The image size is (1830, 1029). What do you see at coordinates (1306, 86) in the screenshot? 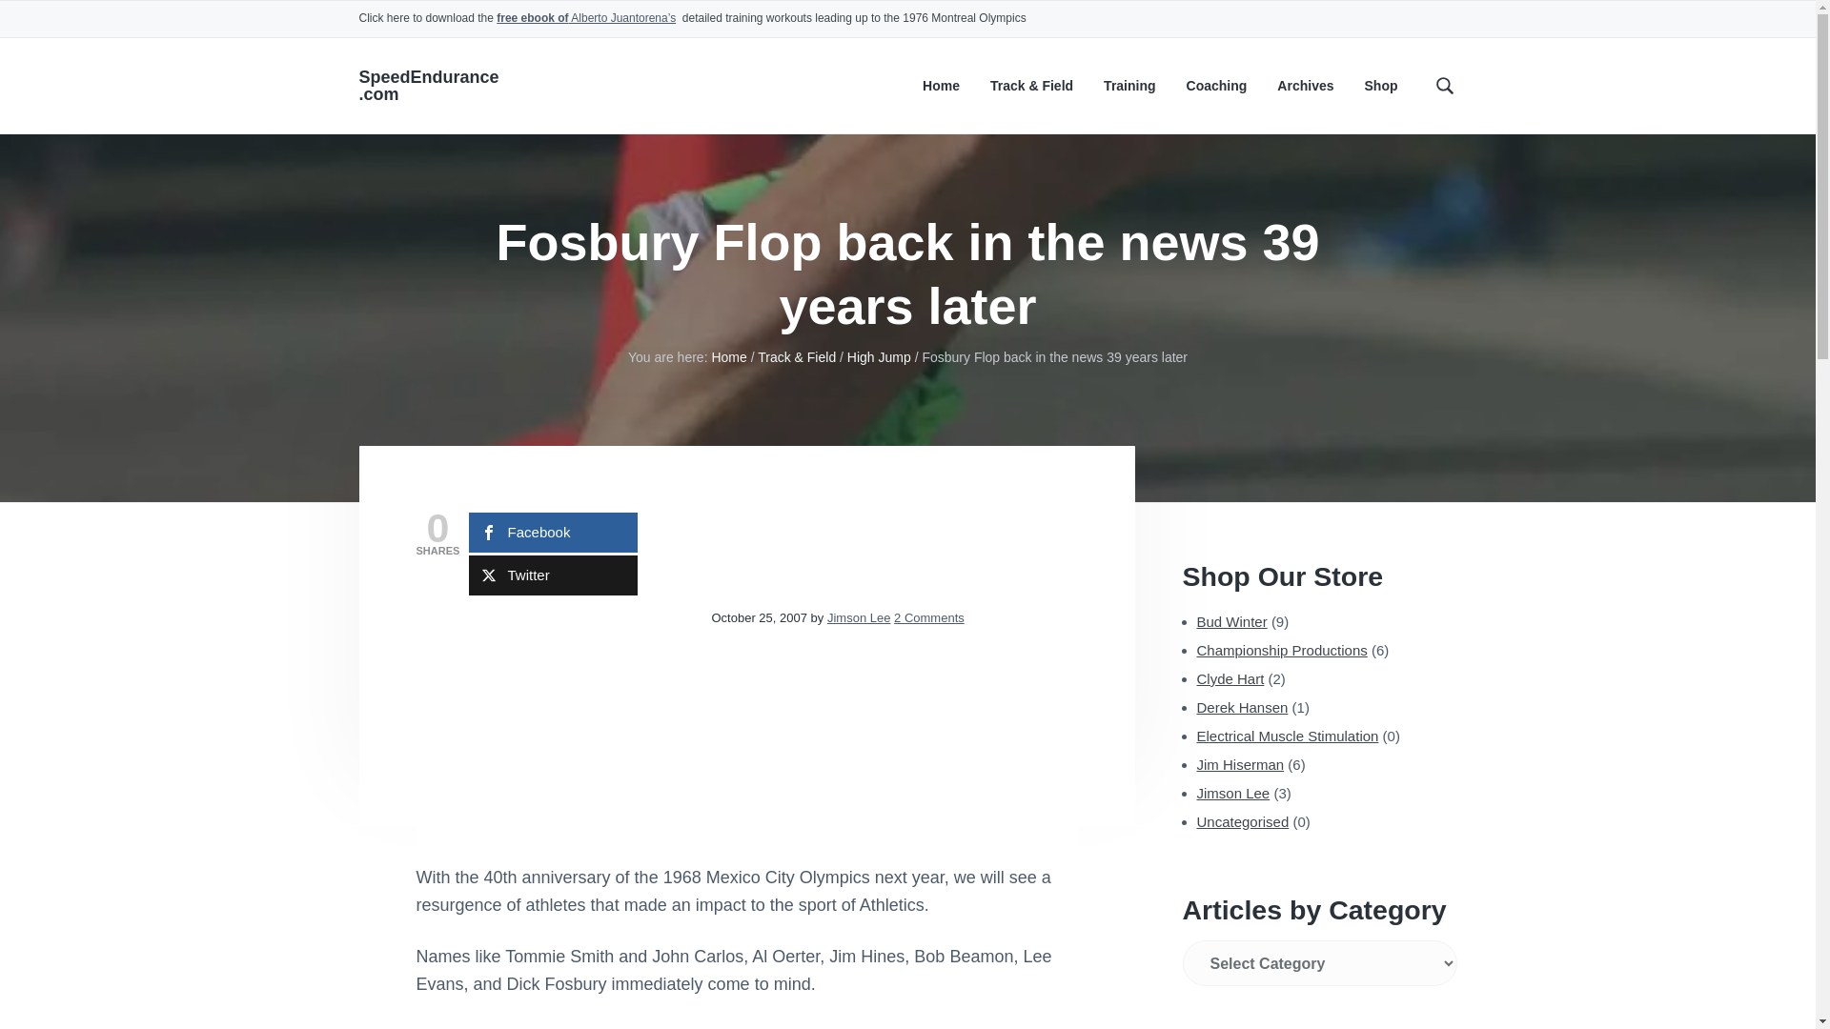
I see `Archives` at bounding box center [1306, 86].